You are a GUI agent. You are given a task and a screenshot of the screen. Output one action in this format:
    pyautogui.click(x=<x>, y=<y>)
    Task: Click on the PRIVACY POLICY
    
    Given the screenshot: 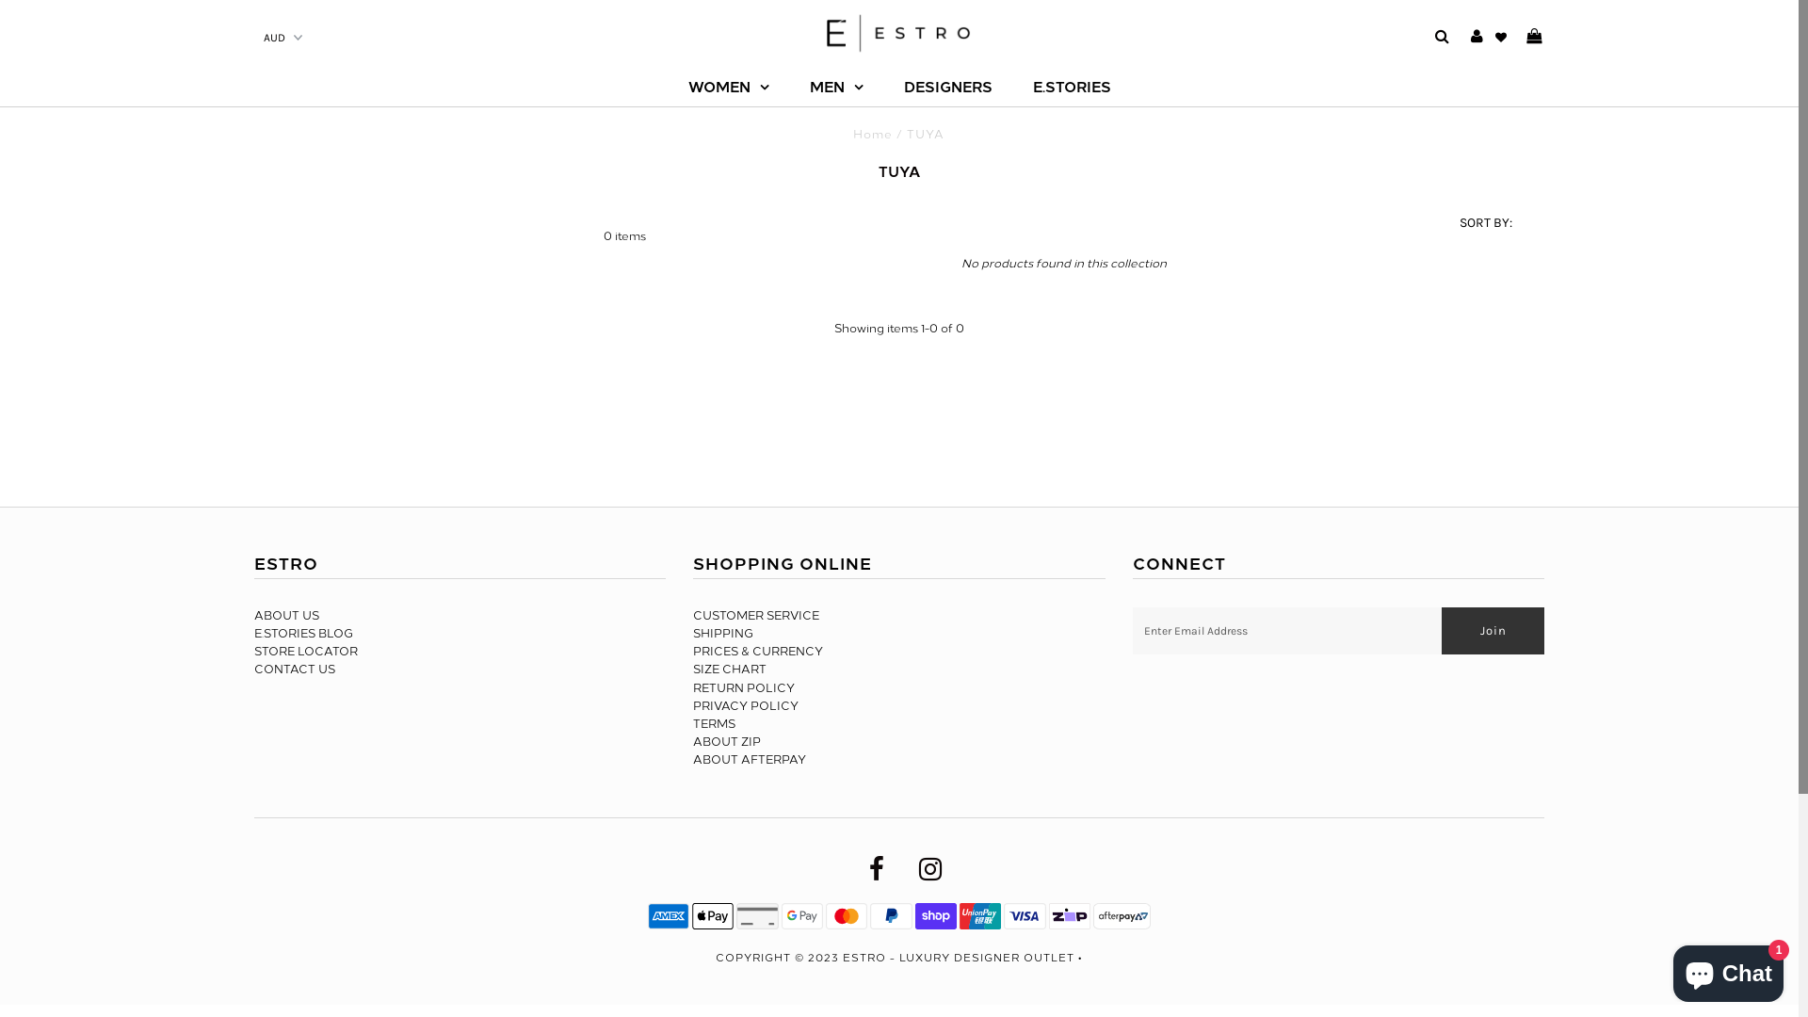 What is the action you would take?
    pyautogui.click(x=746, y=706)
    